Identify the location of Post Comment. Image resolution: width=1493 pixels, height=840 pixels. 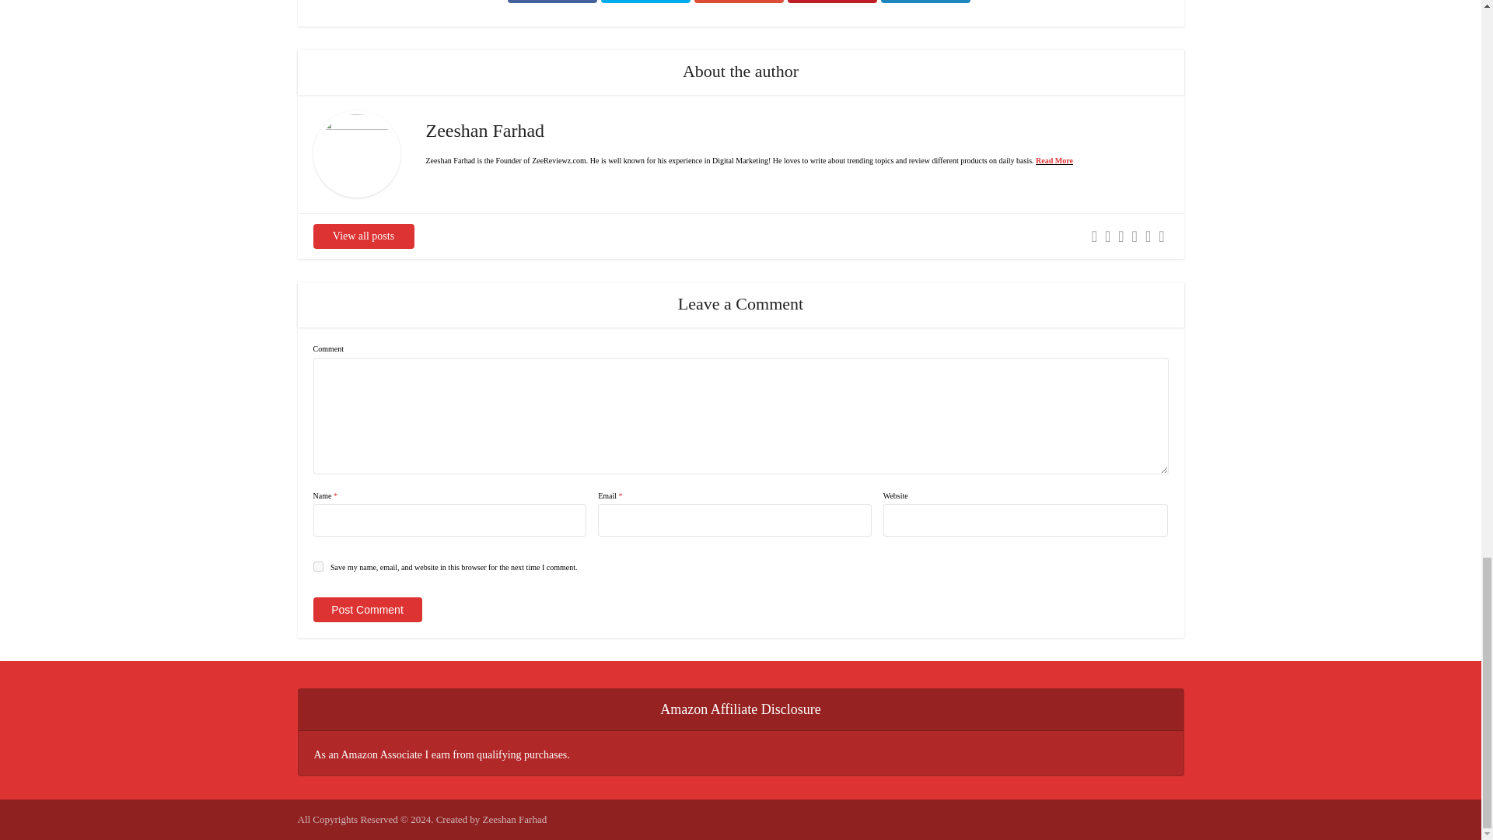
(366, 610).